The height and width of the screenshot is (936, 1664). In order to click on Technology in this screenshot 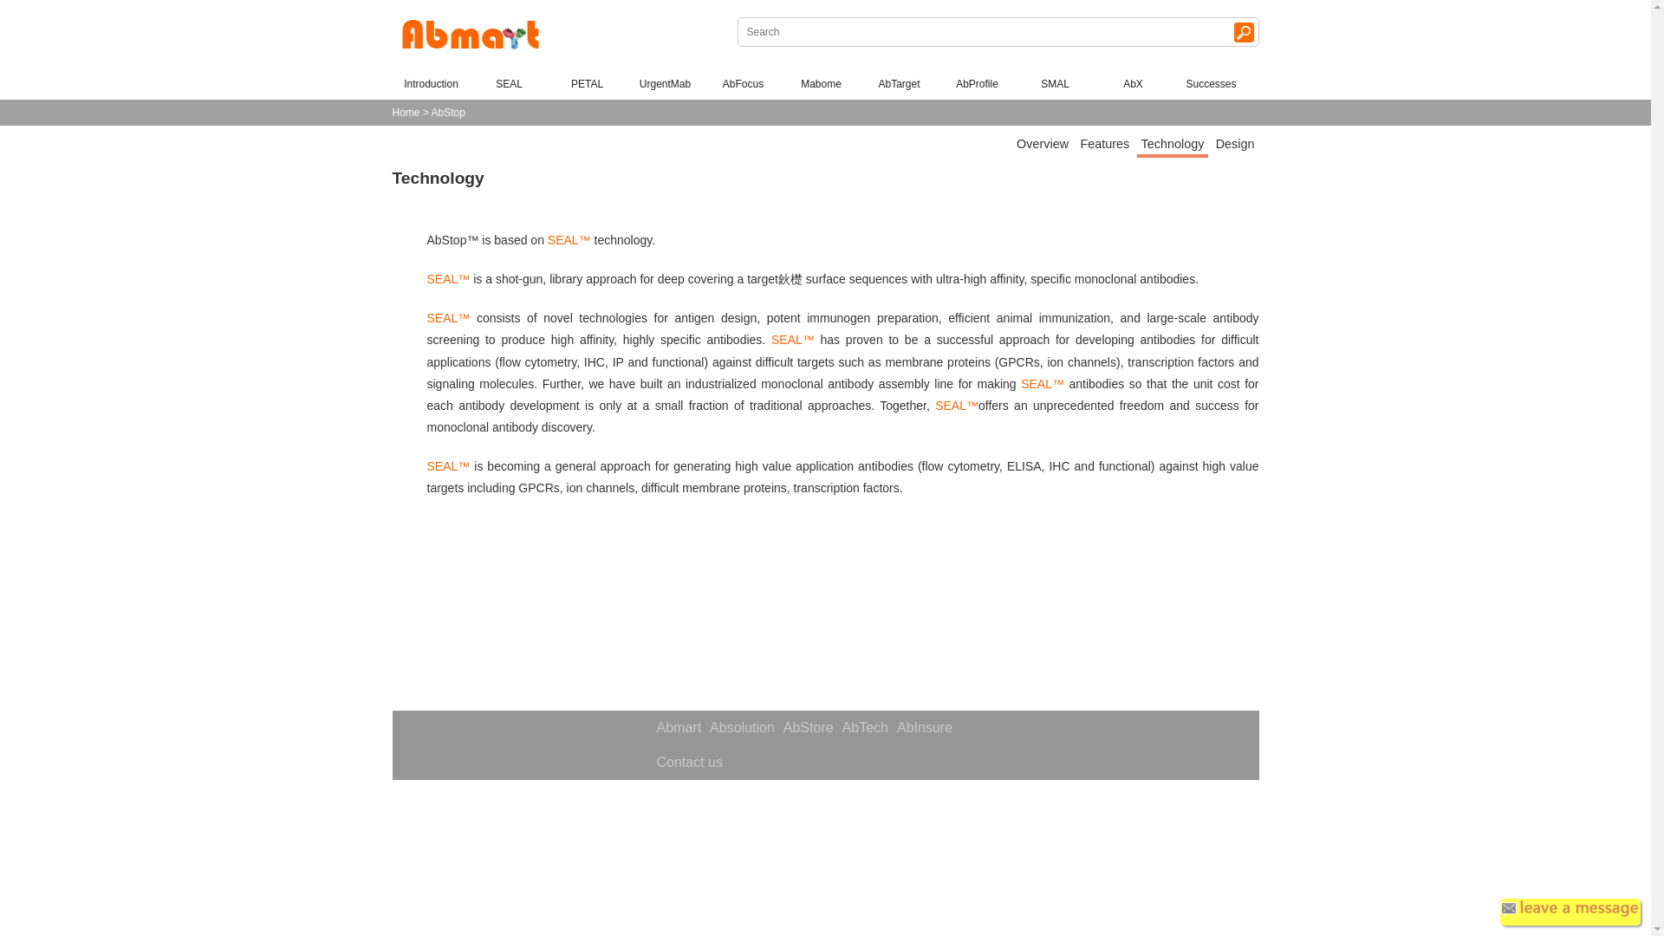, I will do `click(437, 179)`.